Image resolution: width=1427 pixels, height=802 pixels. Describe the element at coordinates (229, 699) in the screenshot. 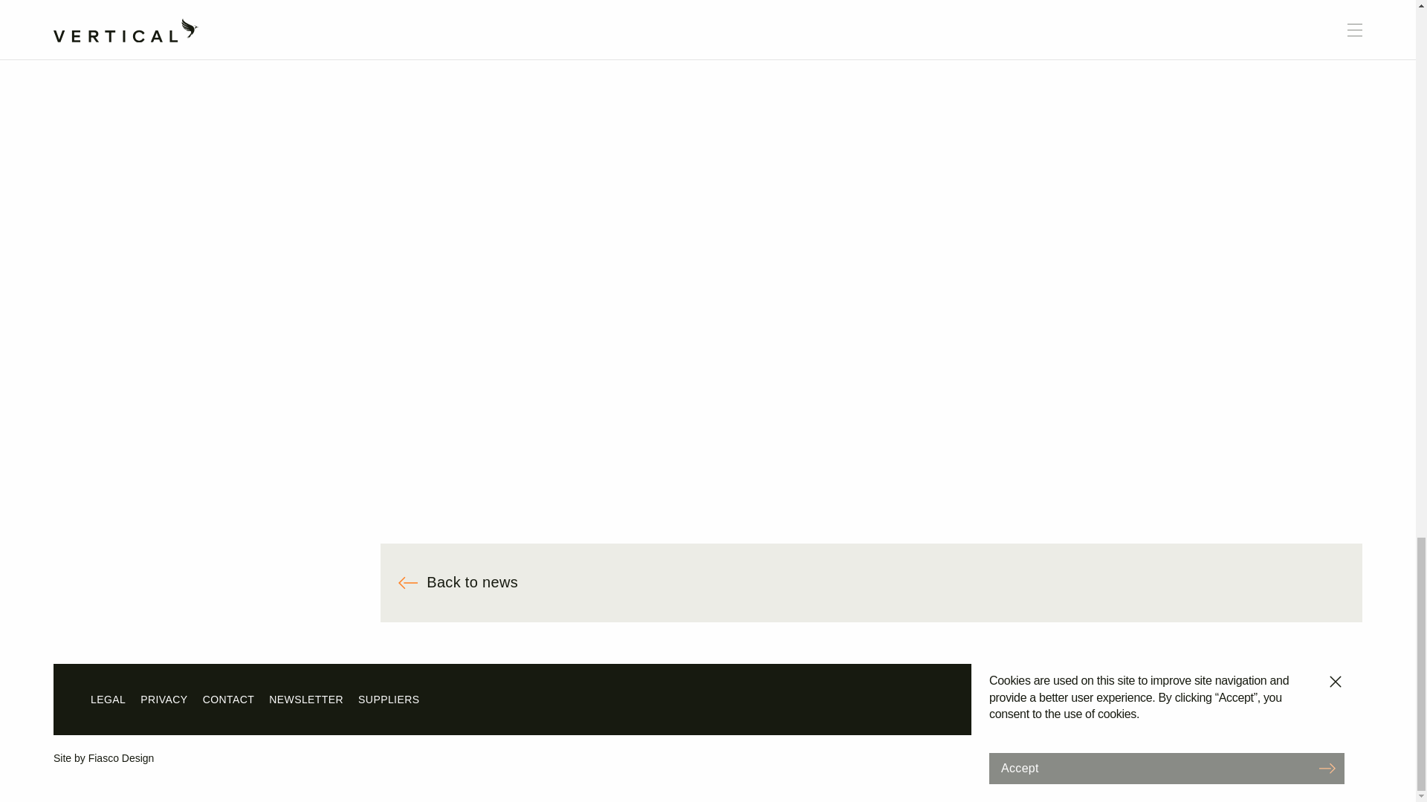

I see `CONTACT` at that location.